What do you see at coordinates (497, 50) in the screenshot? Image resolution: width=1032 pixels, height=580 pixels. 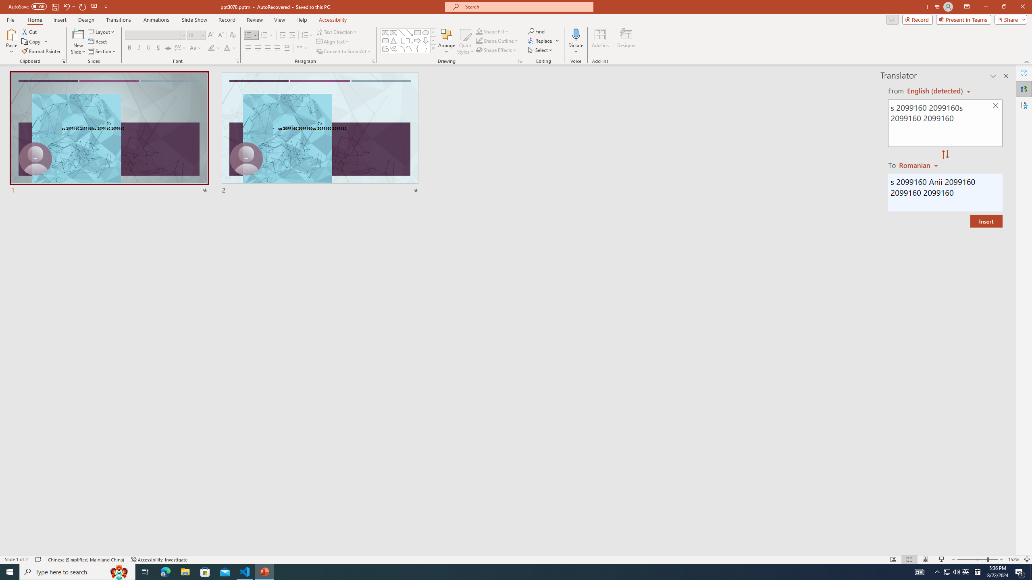 I see `Shape Effects` at bounding box center [497, 50].